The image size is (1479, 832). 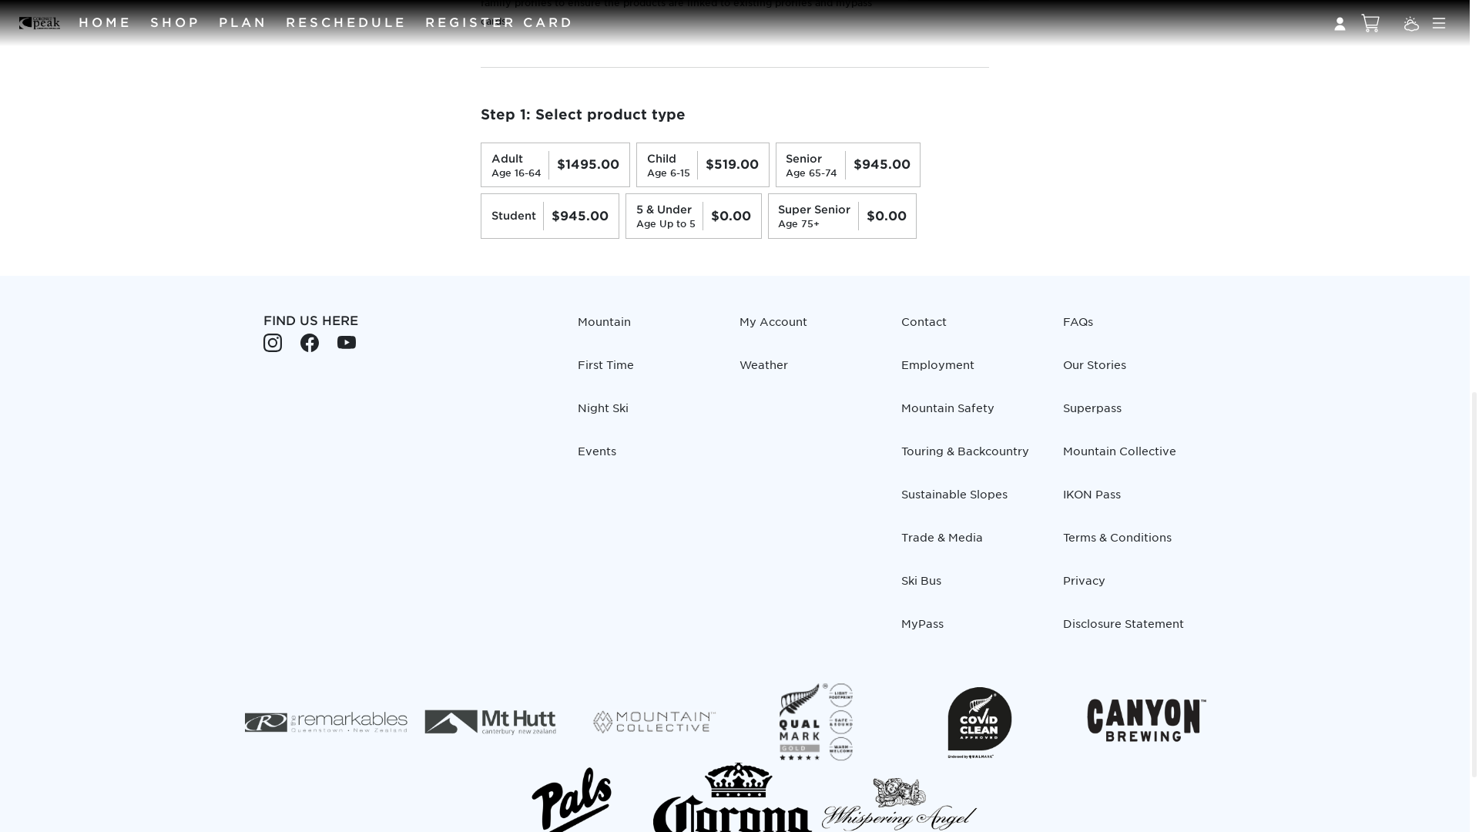 I want to click on Night Ski, so click(x=649, y=414).